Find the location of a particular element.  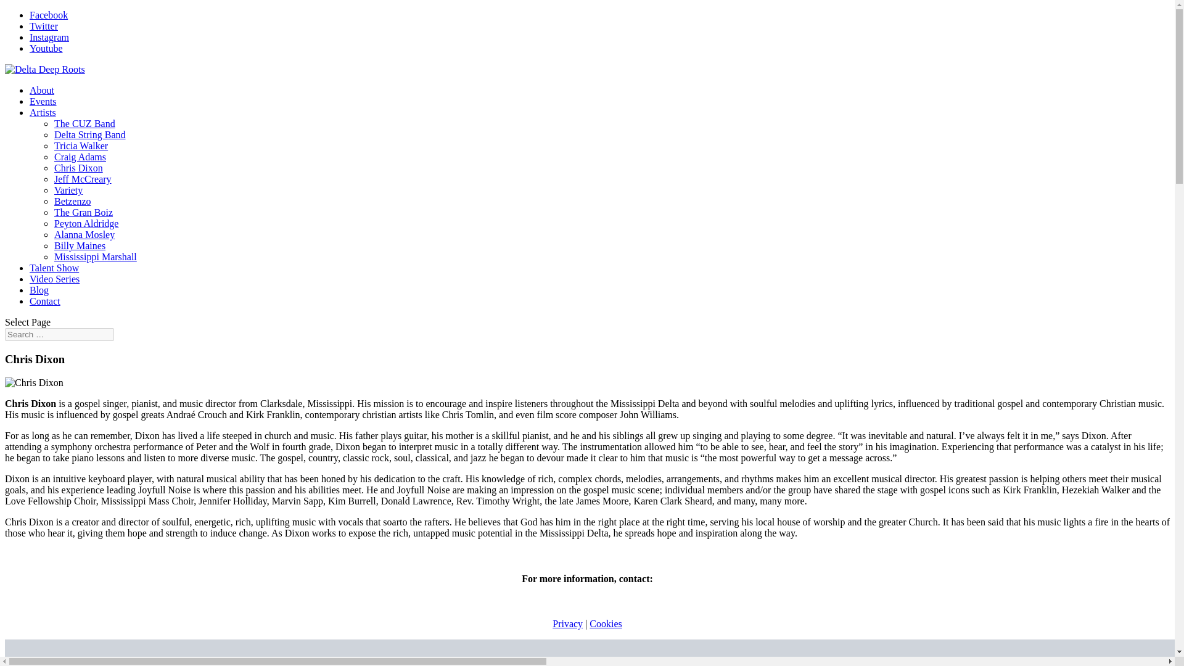

Privacy is located at coordinates (567, 623).